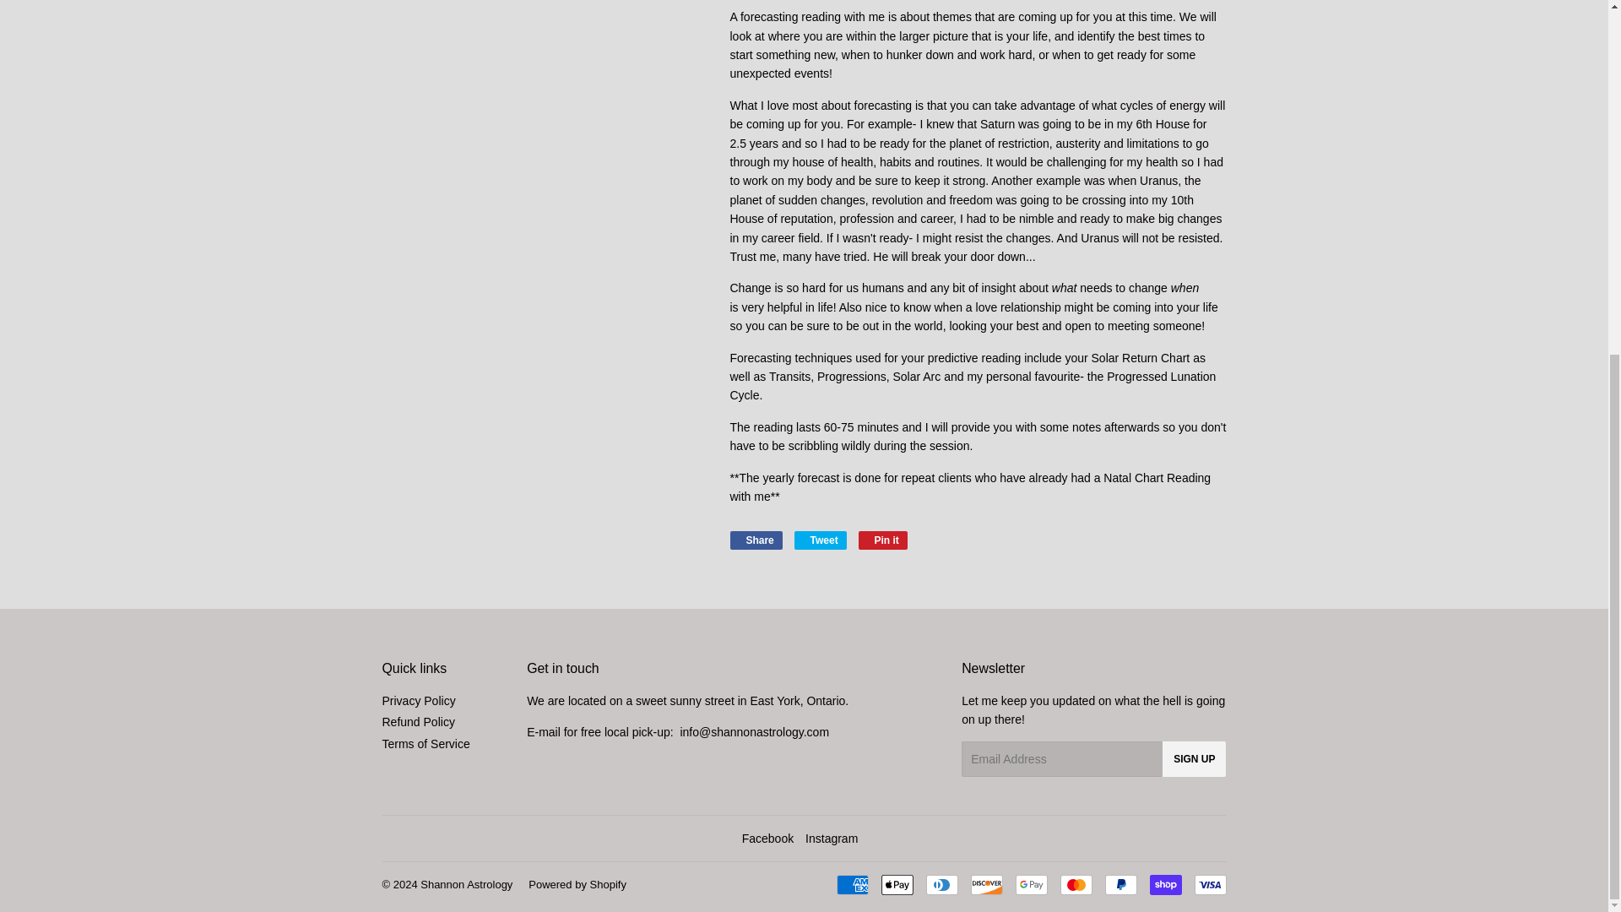 This screenshot has height=912, width=1621. What do you see at coordinates (755, 540) in the screenshot?
I see `Tweet on Twitter` at bounding box center [755, 540].